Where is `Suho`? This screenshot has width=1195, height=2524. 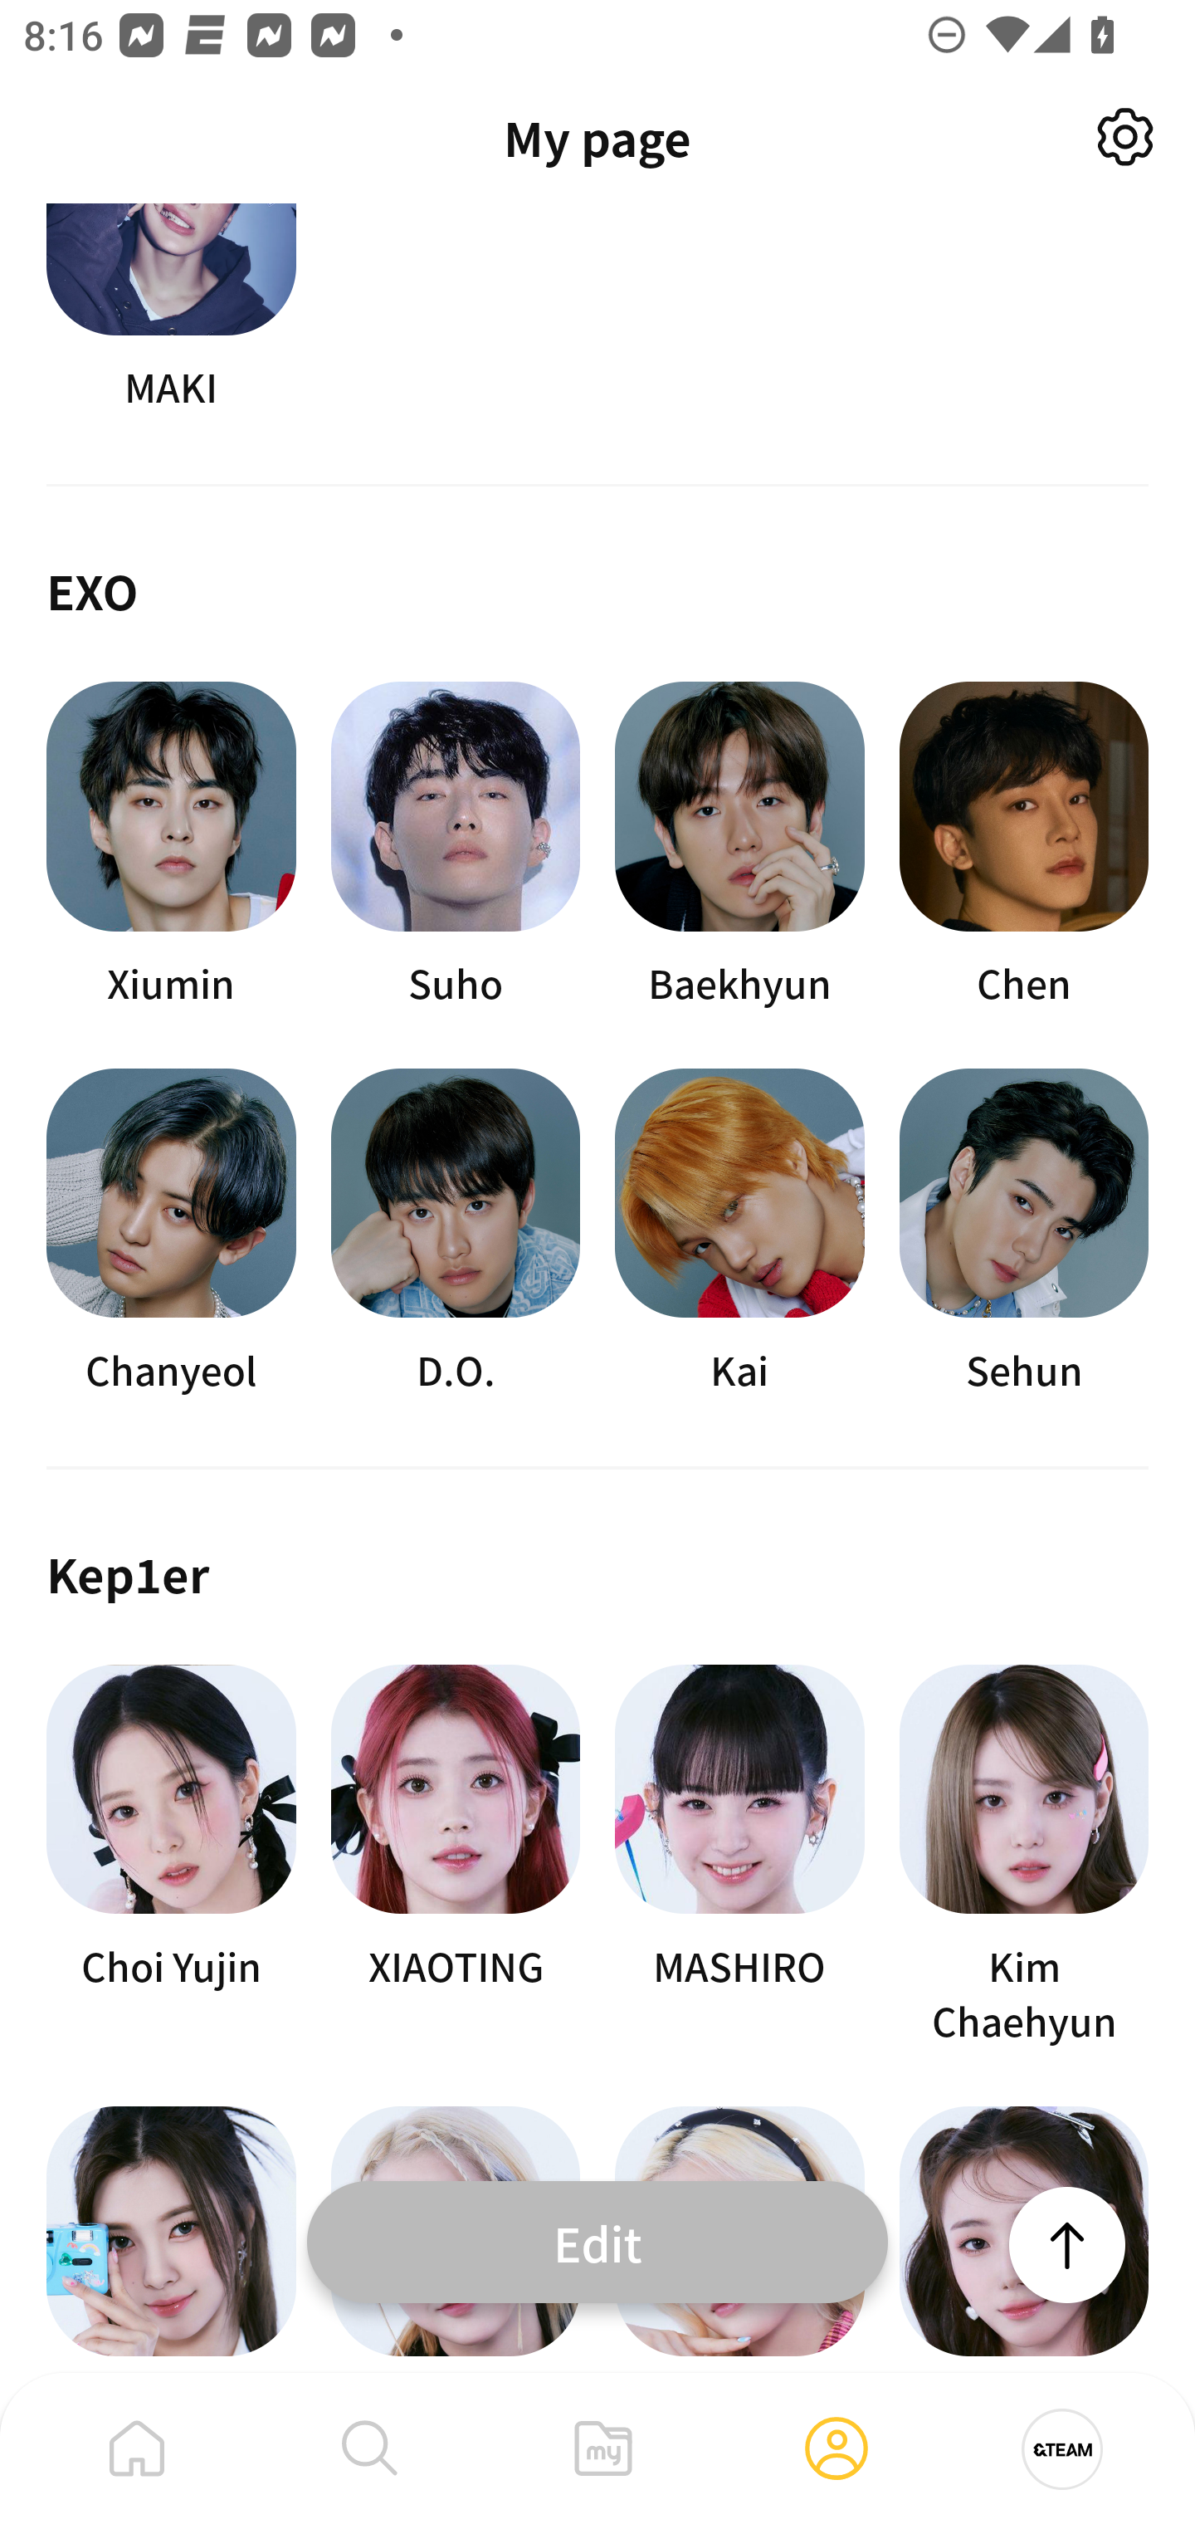 Suho is located at coordinates (455, 845).